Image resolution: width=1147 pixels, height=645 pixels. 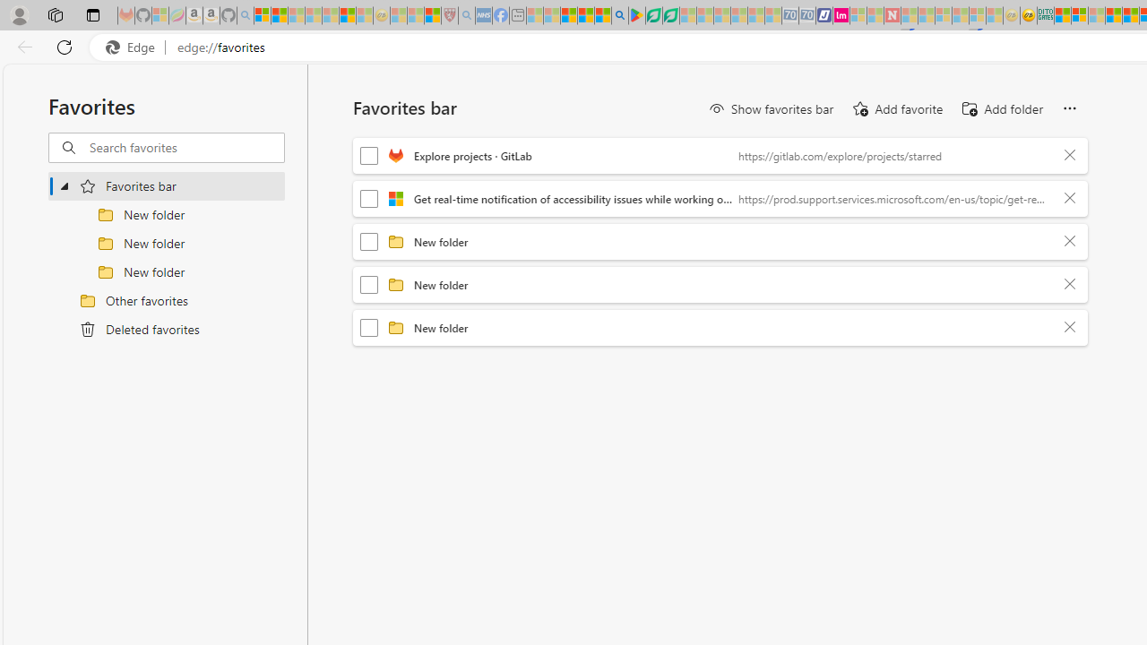 What do you see at coordinates (1046, 16) in the screenshot?
I see `DITOGAMES AG Imprint` at bounding box center [1046, 16].